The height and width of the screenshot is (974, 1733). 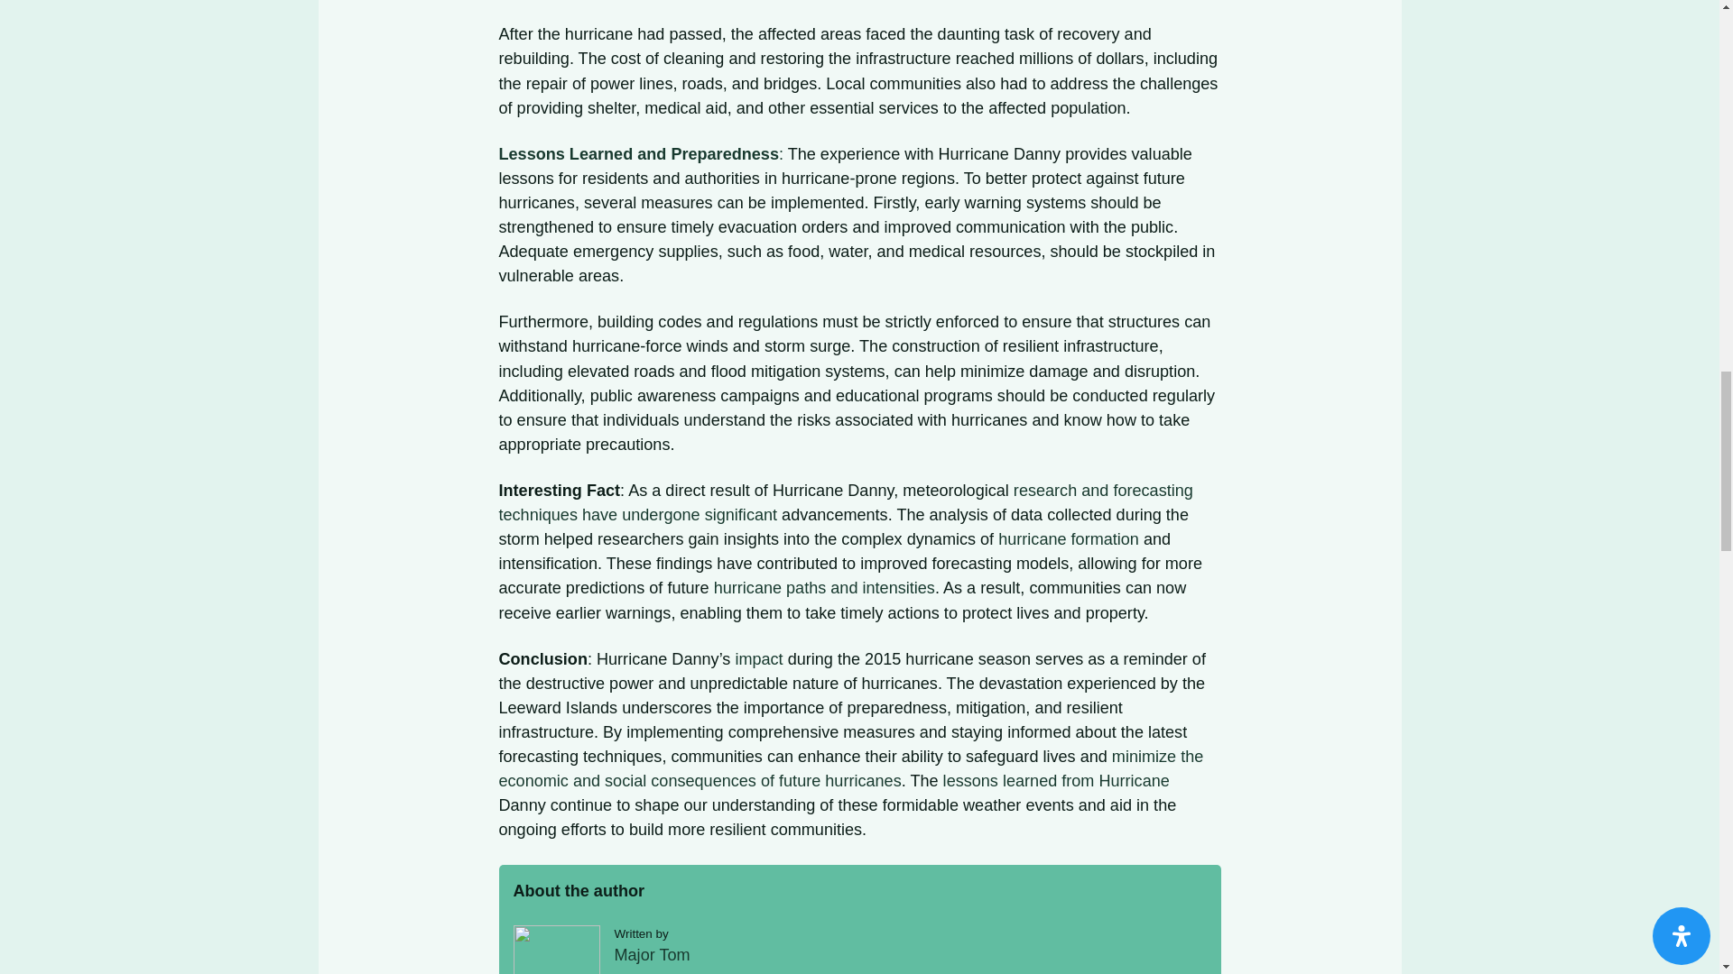 I want to click on Lessons Learned and Preparedness:, so click(x=641, y=153).